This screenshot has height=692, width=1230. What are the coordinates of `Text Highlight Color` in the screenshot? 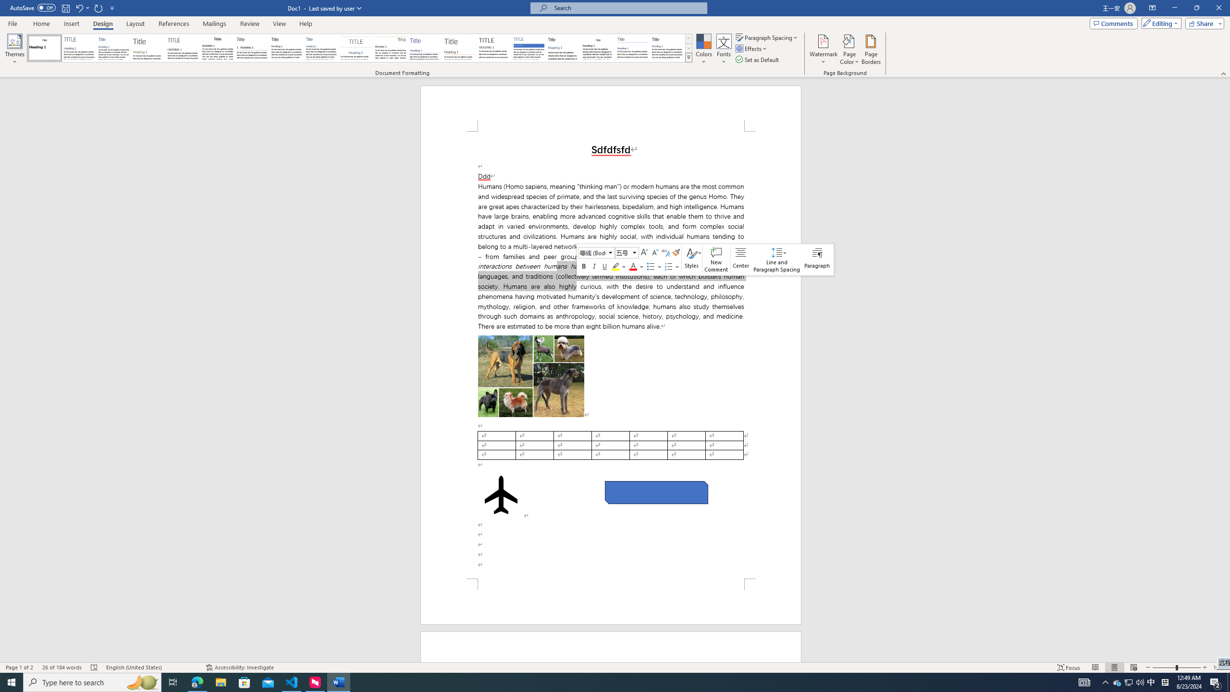 It's located at (619, 266).